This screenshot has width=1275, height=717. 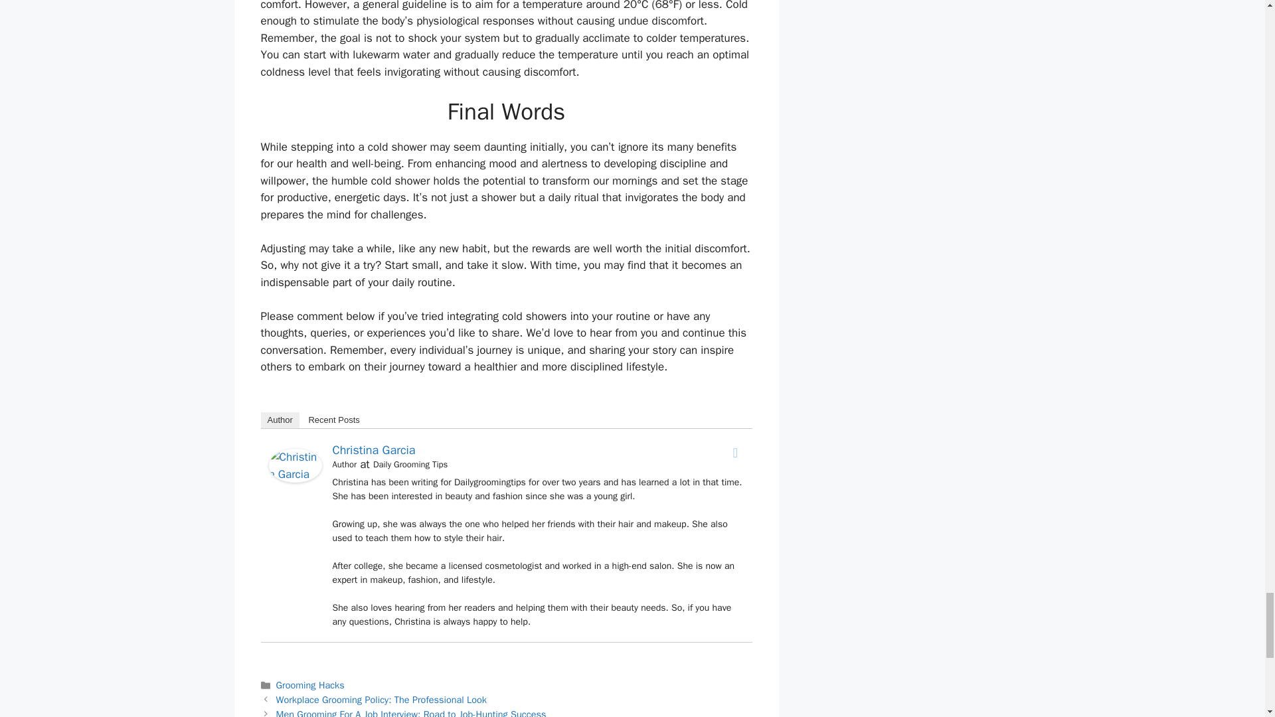 I want to click on Recent Posts, so click(x=333, y=420).